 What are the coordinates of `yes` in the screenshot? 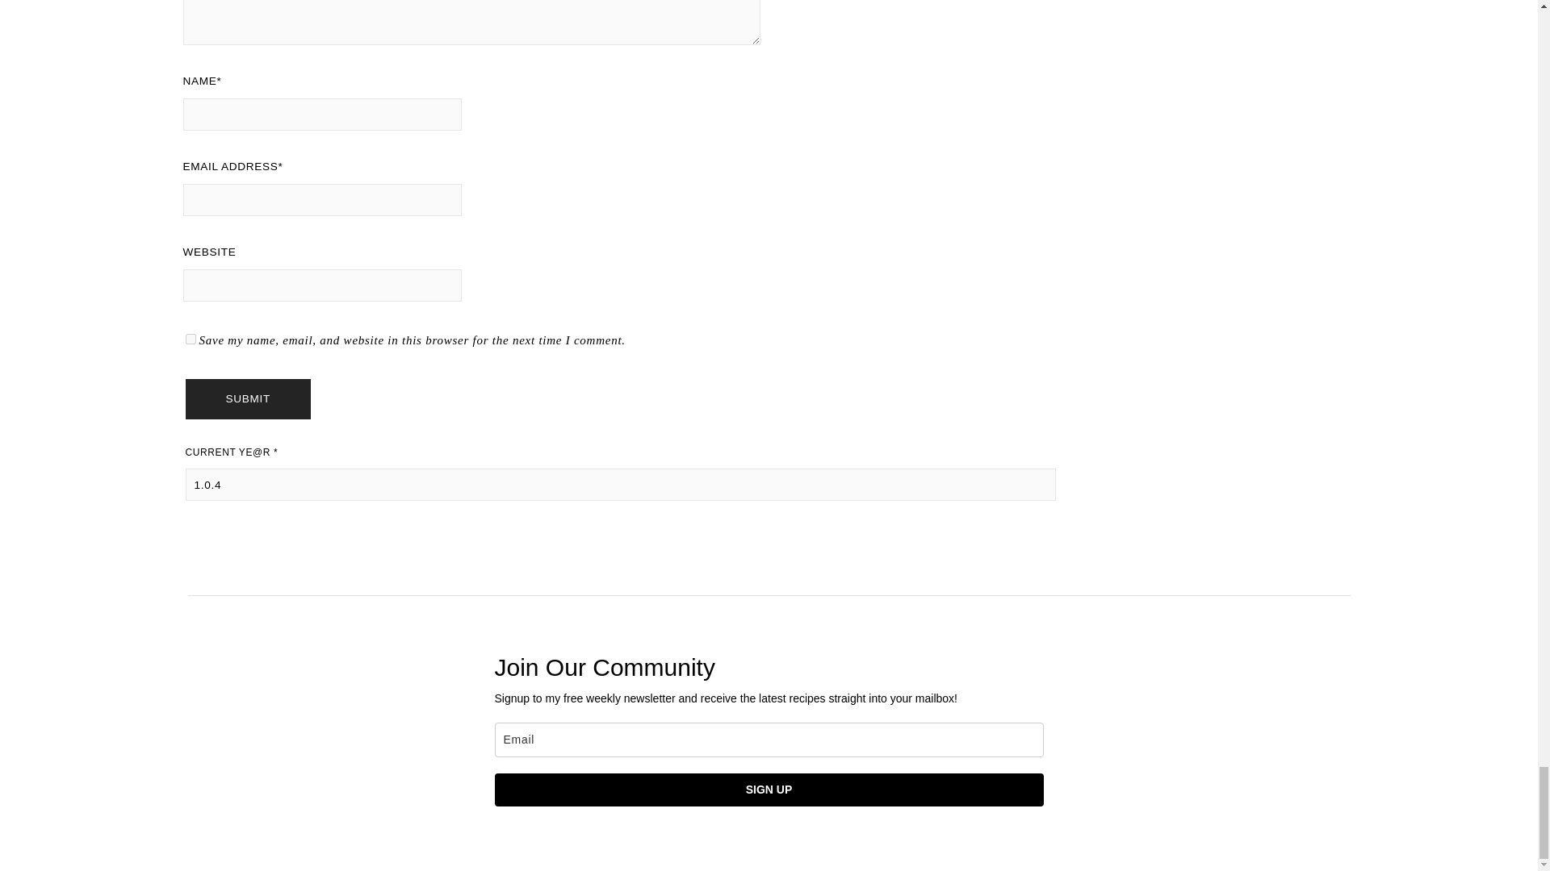 It's located at (191, 339).